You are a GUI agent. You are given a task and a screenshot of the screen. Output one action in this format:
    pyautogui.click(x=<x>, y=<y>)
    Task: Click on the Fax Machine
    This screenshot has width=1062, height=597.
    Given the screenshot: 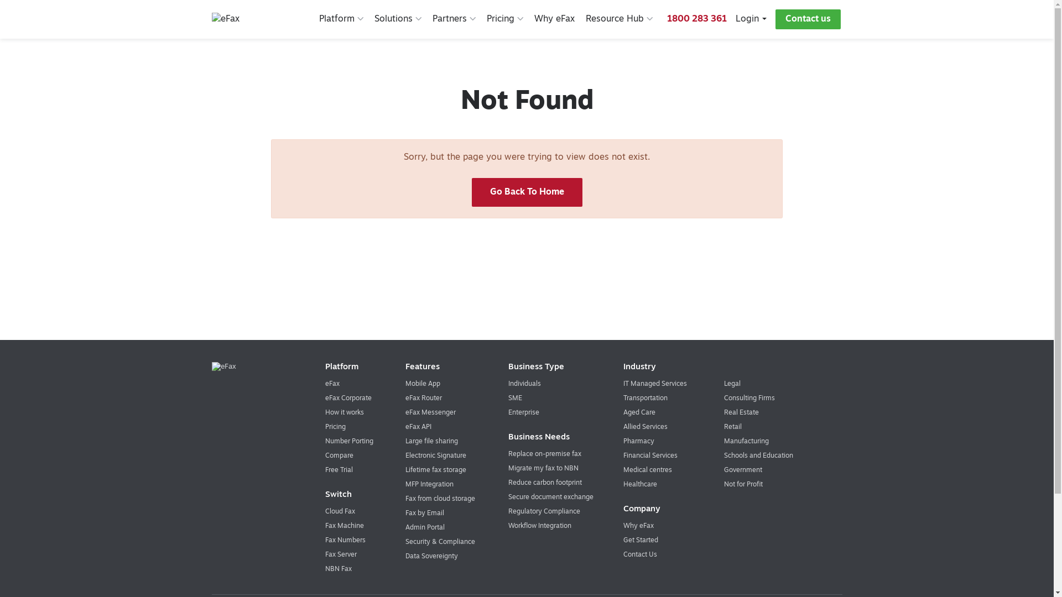 What is the action you would take?
    pyautogui.click(x=345, y=526)
    